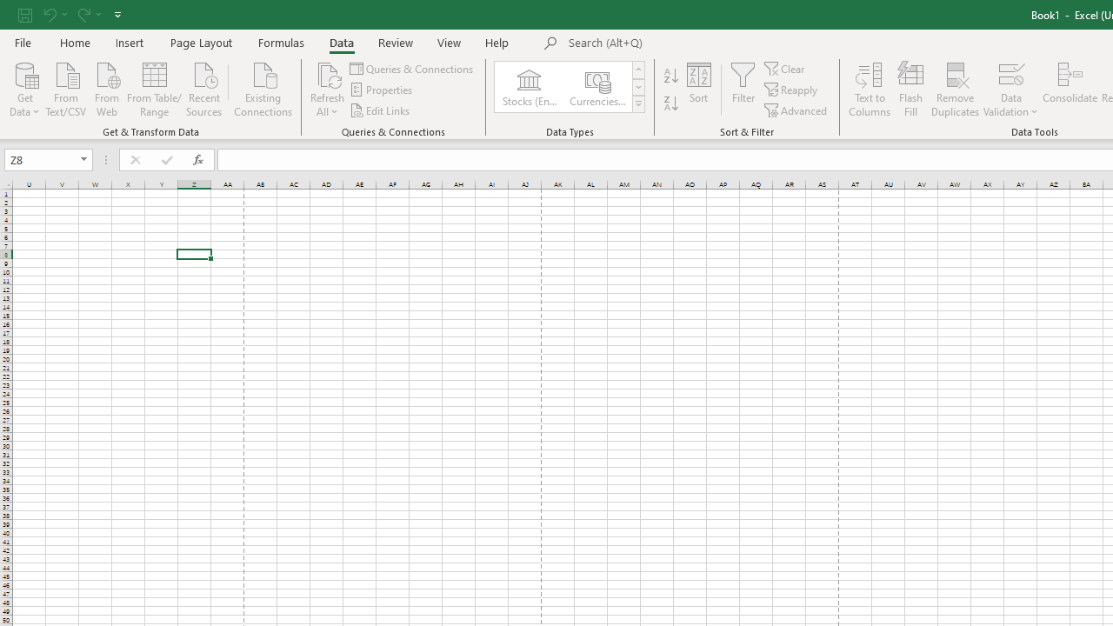  Describe the element at coordinates (671, 77) in the screenshot. I see `Sort A to Z` at that location.